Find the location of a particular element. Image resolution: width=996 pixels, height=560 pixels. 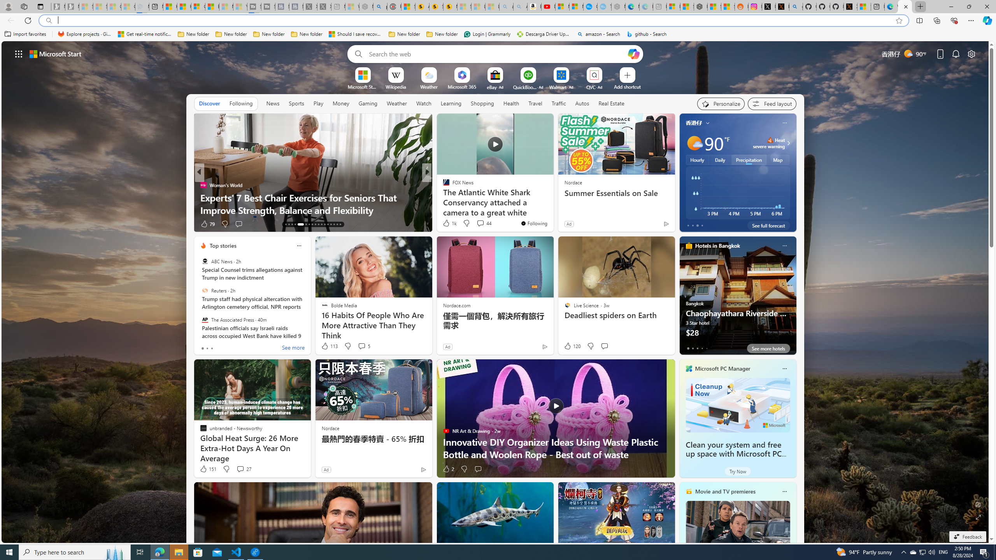

Real Estate is located at coordinates (611, 103).